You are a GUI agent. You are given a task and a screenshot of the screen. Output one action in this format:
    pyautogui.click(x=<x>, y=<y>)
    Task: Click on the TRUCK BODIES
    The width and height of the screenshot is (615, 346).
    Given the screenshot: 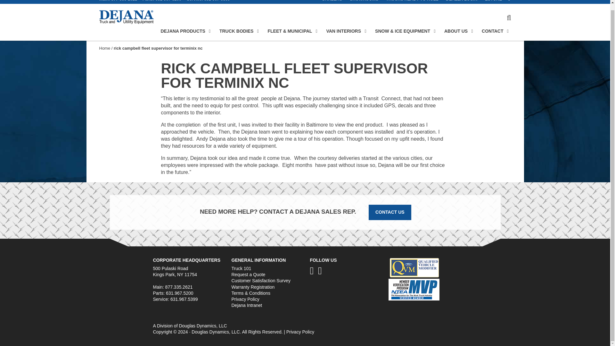 What is the action you would take?
    pyautogui.click(x=236, y=31)
    